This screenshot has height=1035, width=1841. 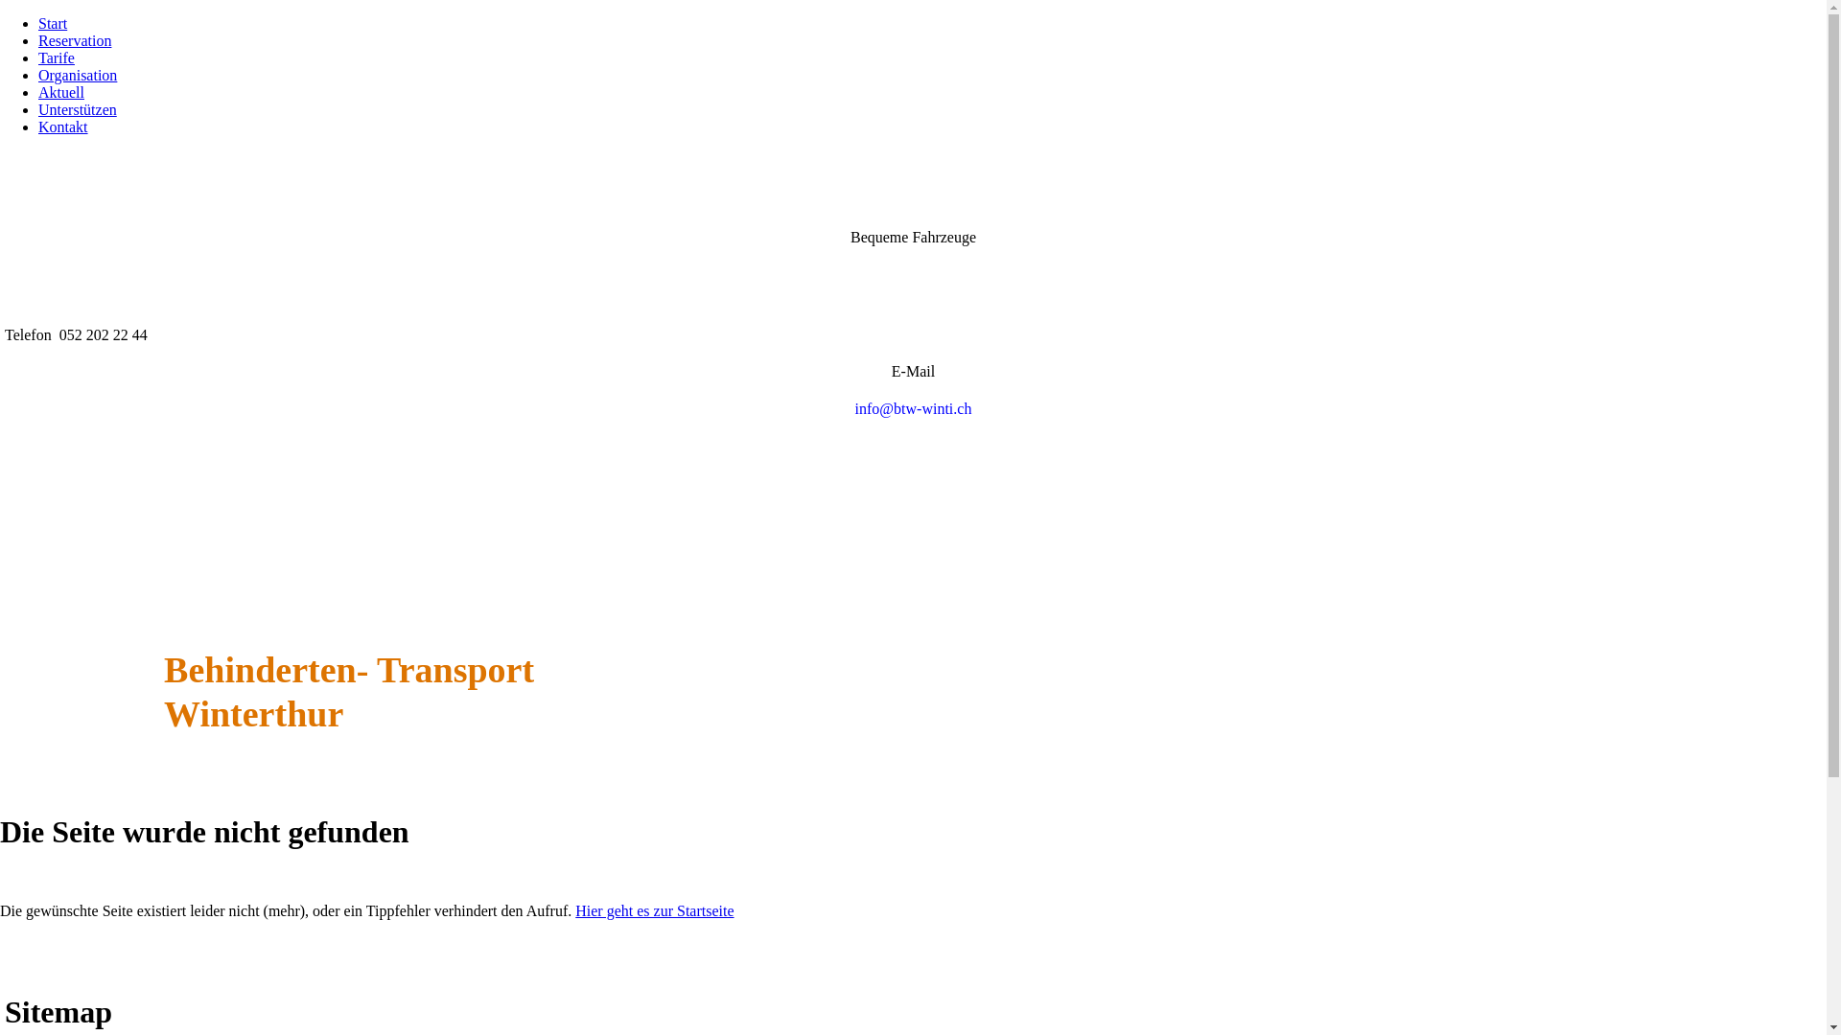 What do you see at coordinates (63, 126) in the screenshot?
I see `Kontakt` at bounding box center [63, 126].